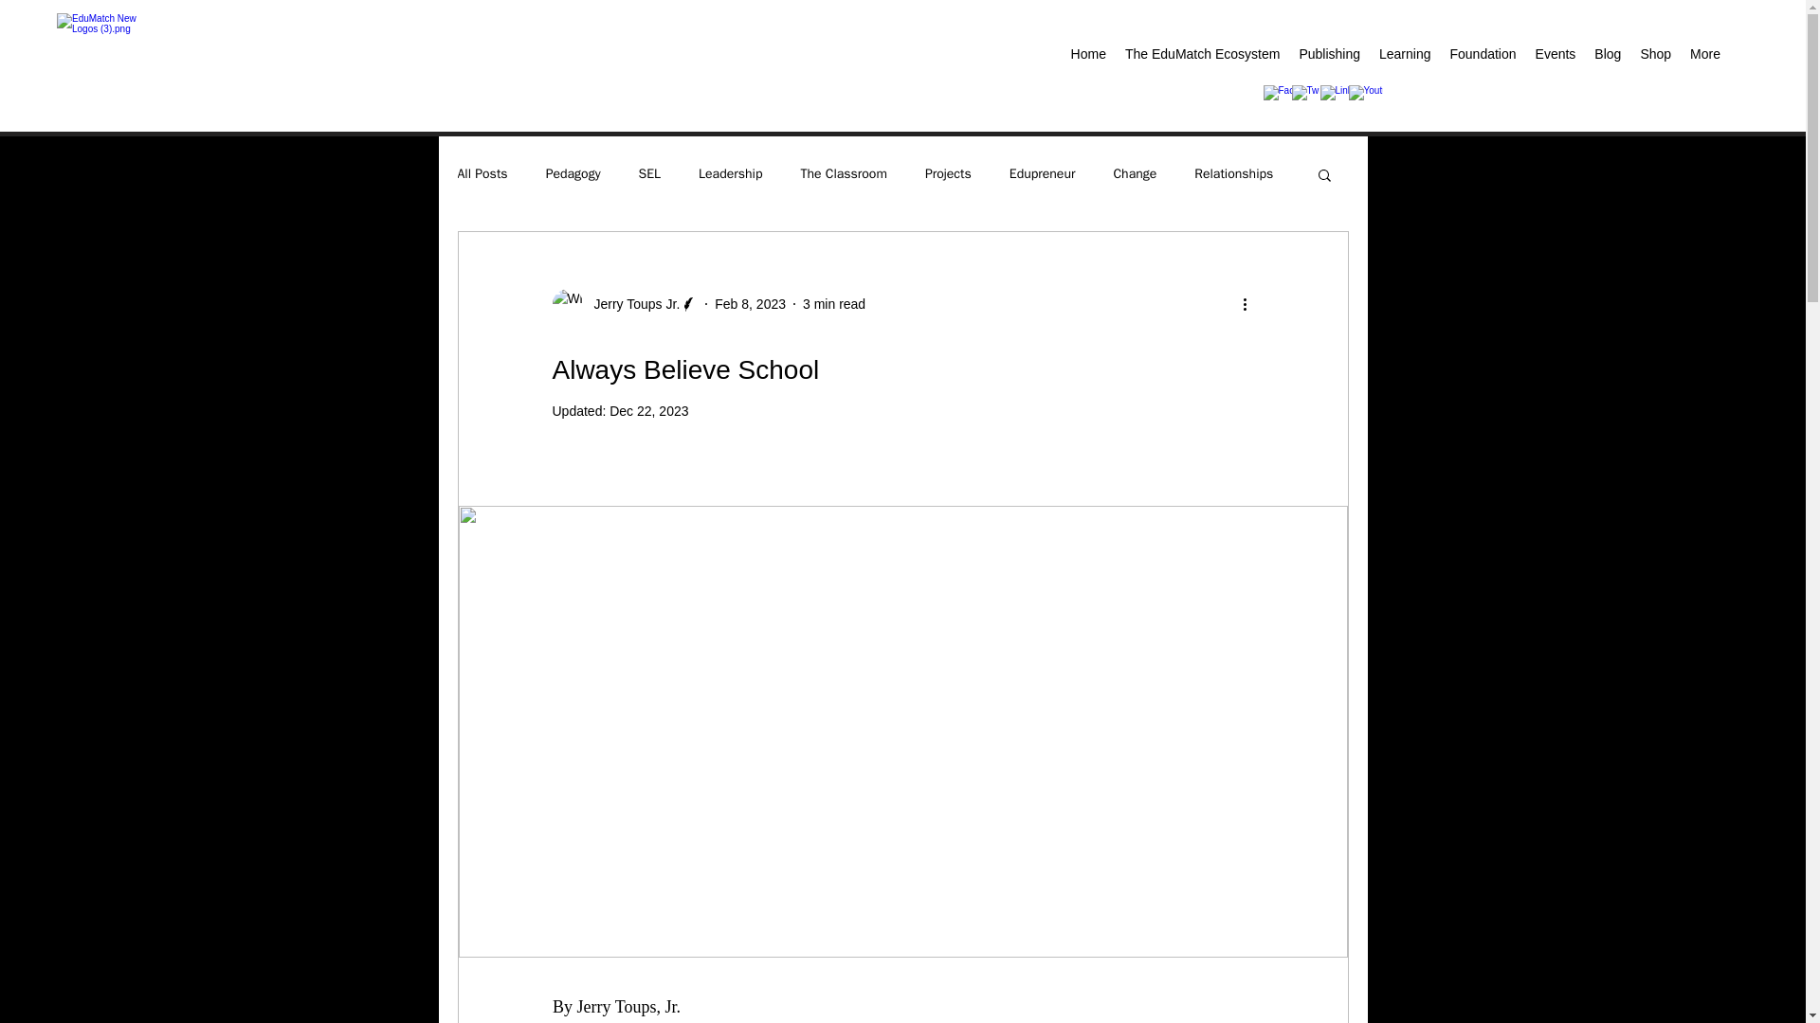 This screenshot has width=1820, height=1023. Describe the element at coordinates (482, 174) in the screenshot. I see `All Posts` at that location.